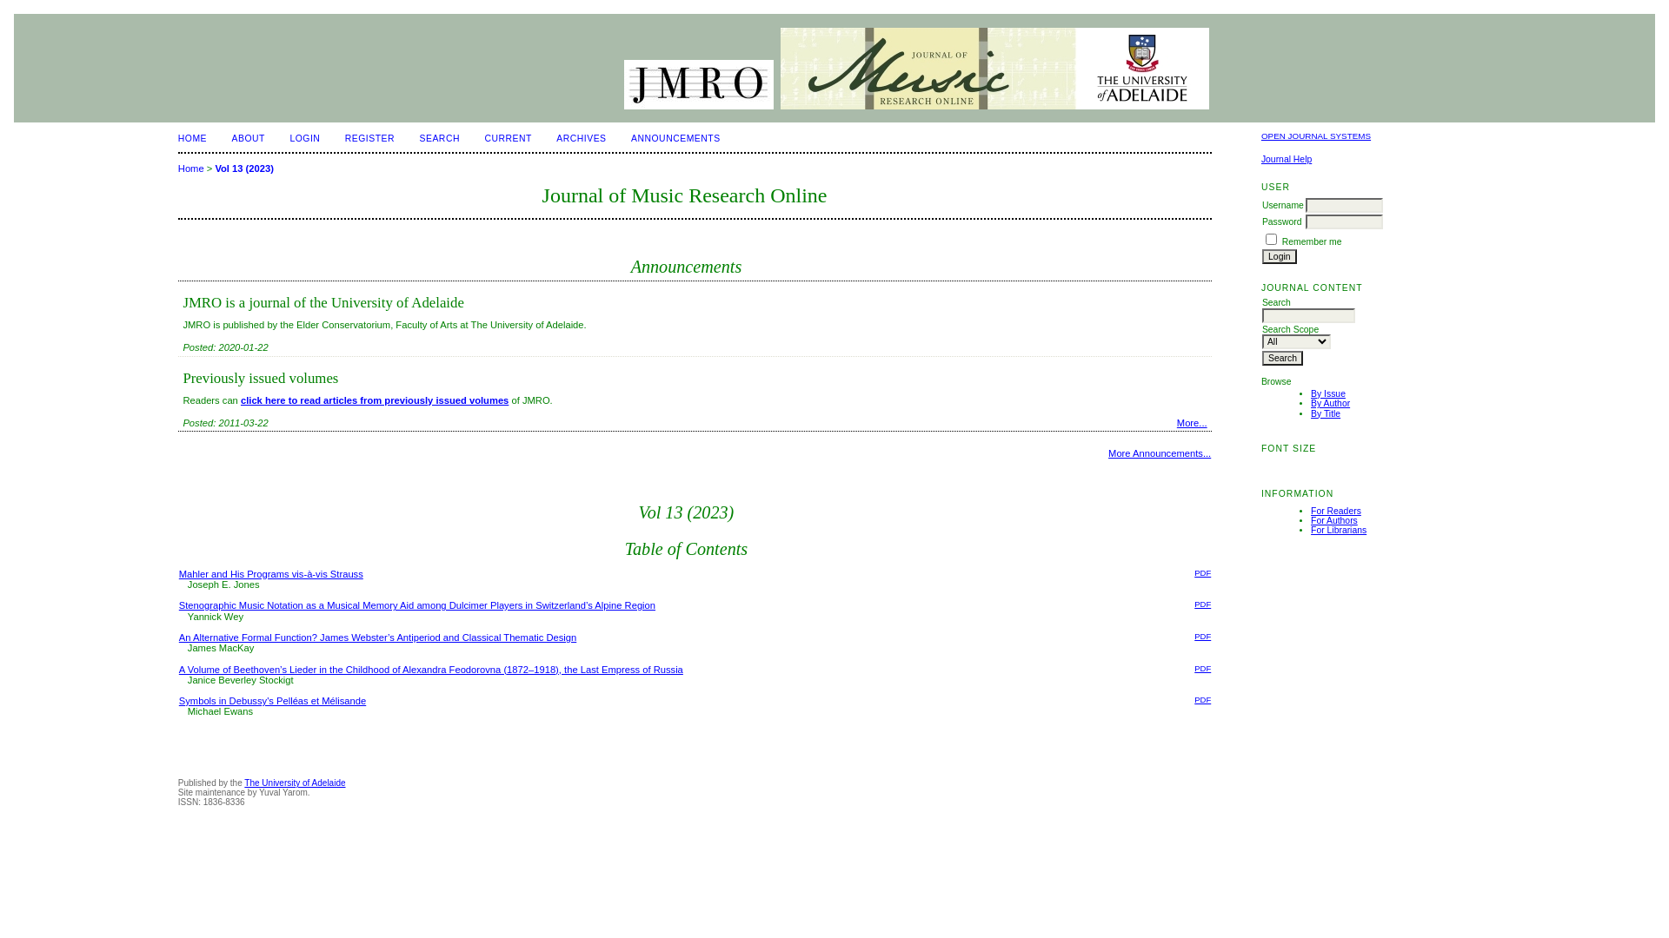  Describe the element at coordinates (295, 783) in the screenshot. I see `The University of Adelaide` at that location.